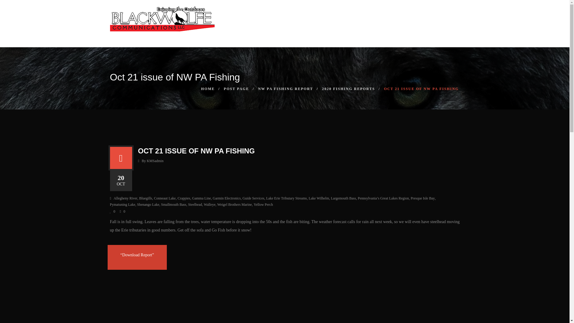 The image size is (574, 323). What do you see at coordinates (234, 205) in the screenshot?
I see `Weigel Brothers Marine` at bounding box center [234, 205].